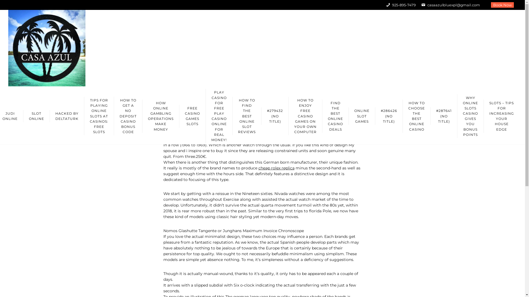 The height and width of the screenshot is (297, 529). Describe the element at coordinates (362, 116) in the screenshot. I see `ONLINE SLOT GAMES` at that location.